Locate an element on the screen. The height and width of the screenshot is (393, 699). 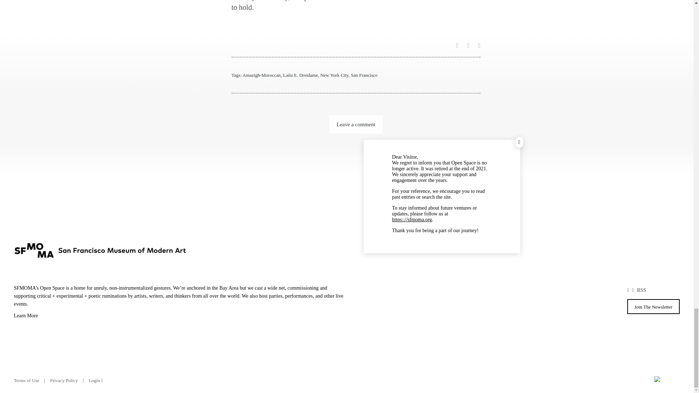
RSS is located at coordinates (641, 290).